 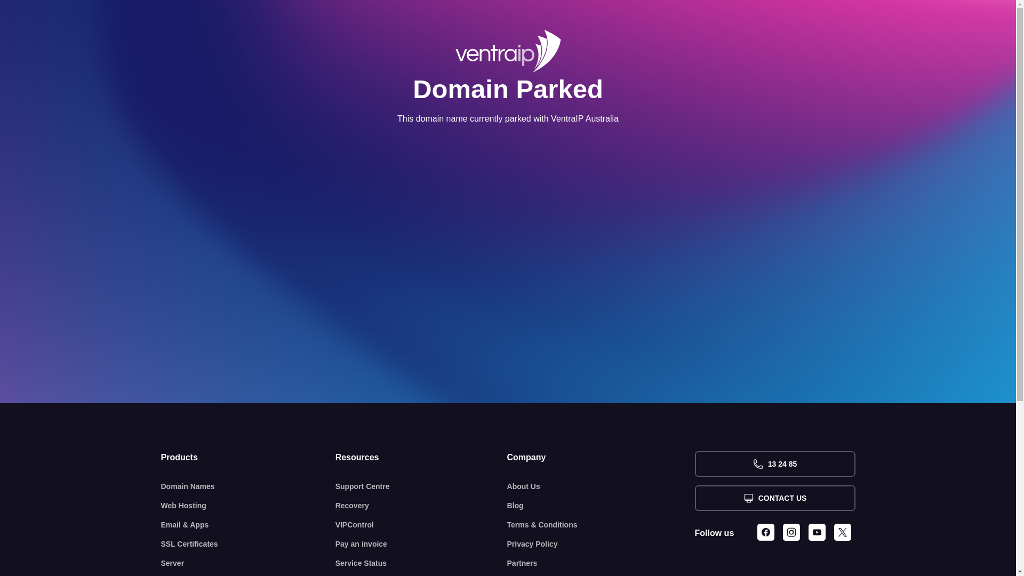 I want to click on Support Centre, so click(x=421, y=486).